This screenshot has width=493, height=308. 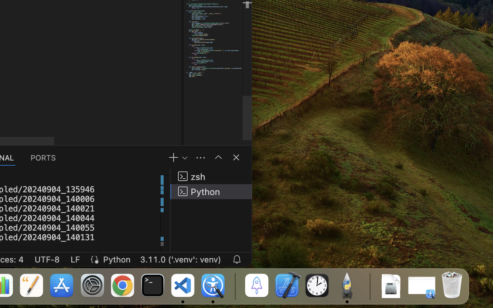 I want to click on Python , so click(x=211, y=192).